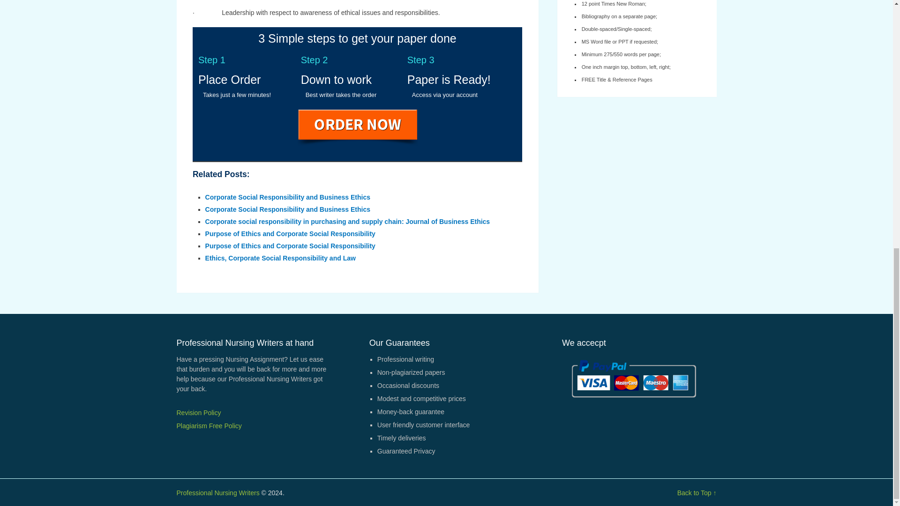 Image resolution: width=900 pixels, height=506 pixels. I want to click on Ethics, Corporate Social Responsibility and Law, so click(280, 258).